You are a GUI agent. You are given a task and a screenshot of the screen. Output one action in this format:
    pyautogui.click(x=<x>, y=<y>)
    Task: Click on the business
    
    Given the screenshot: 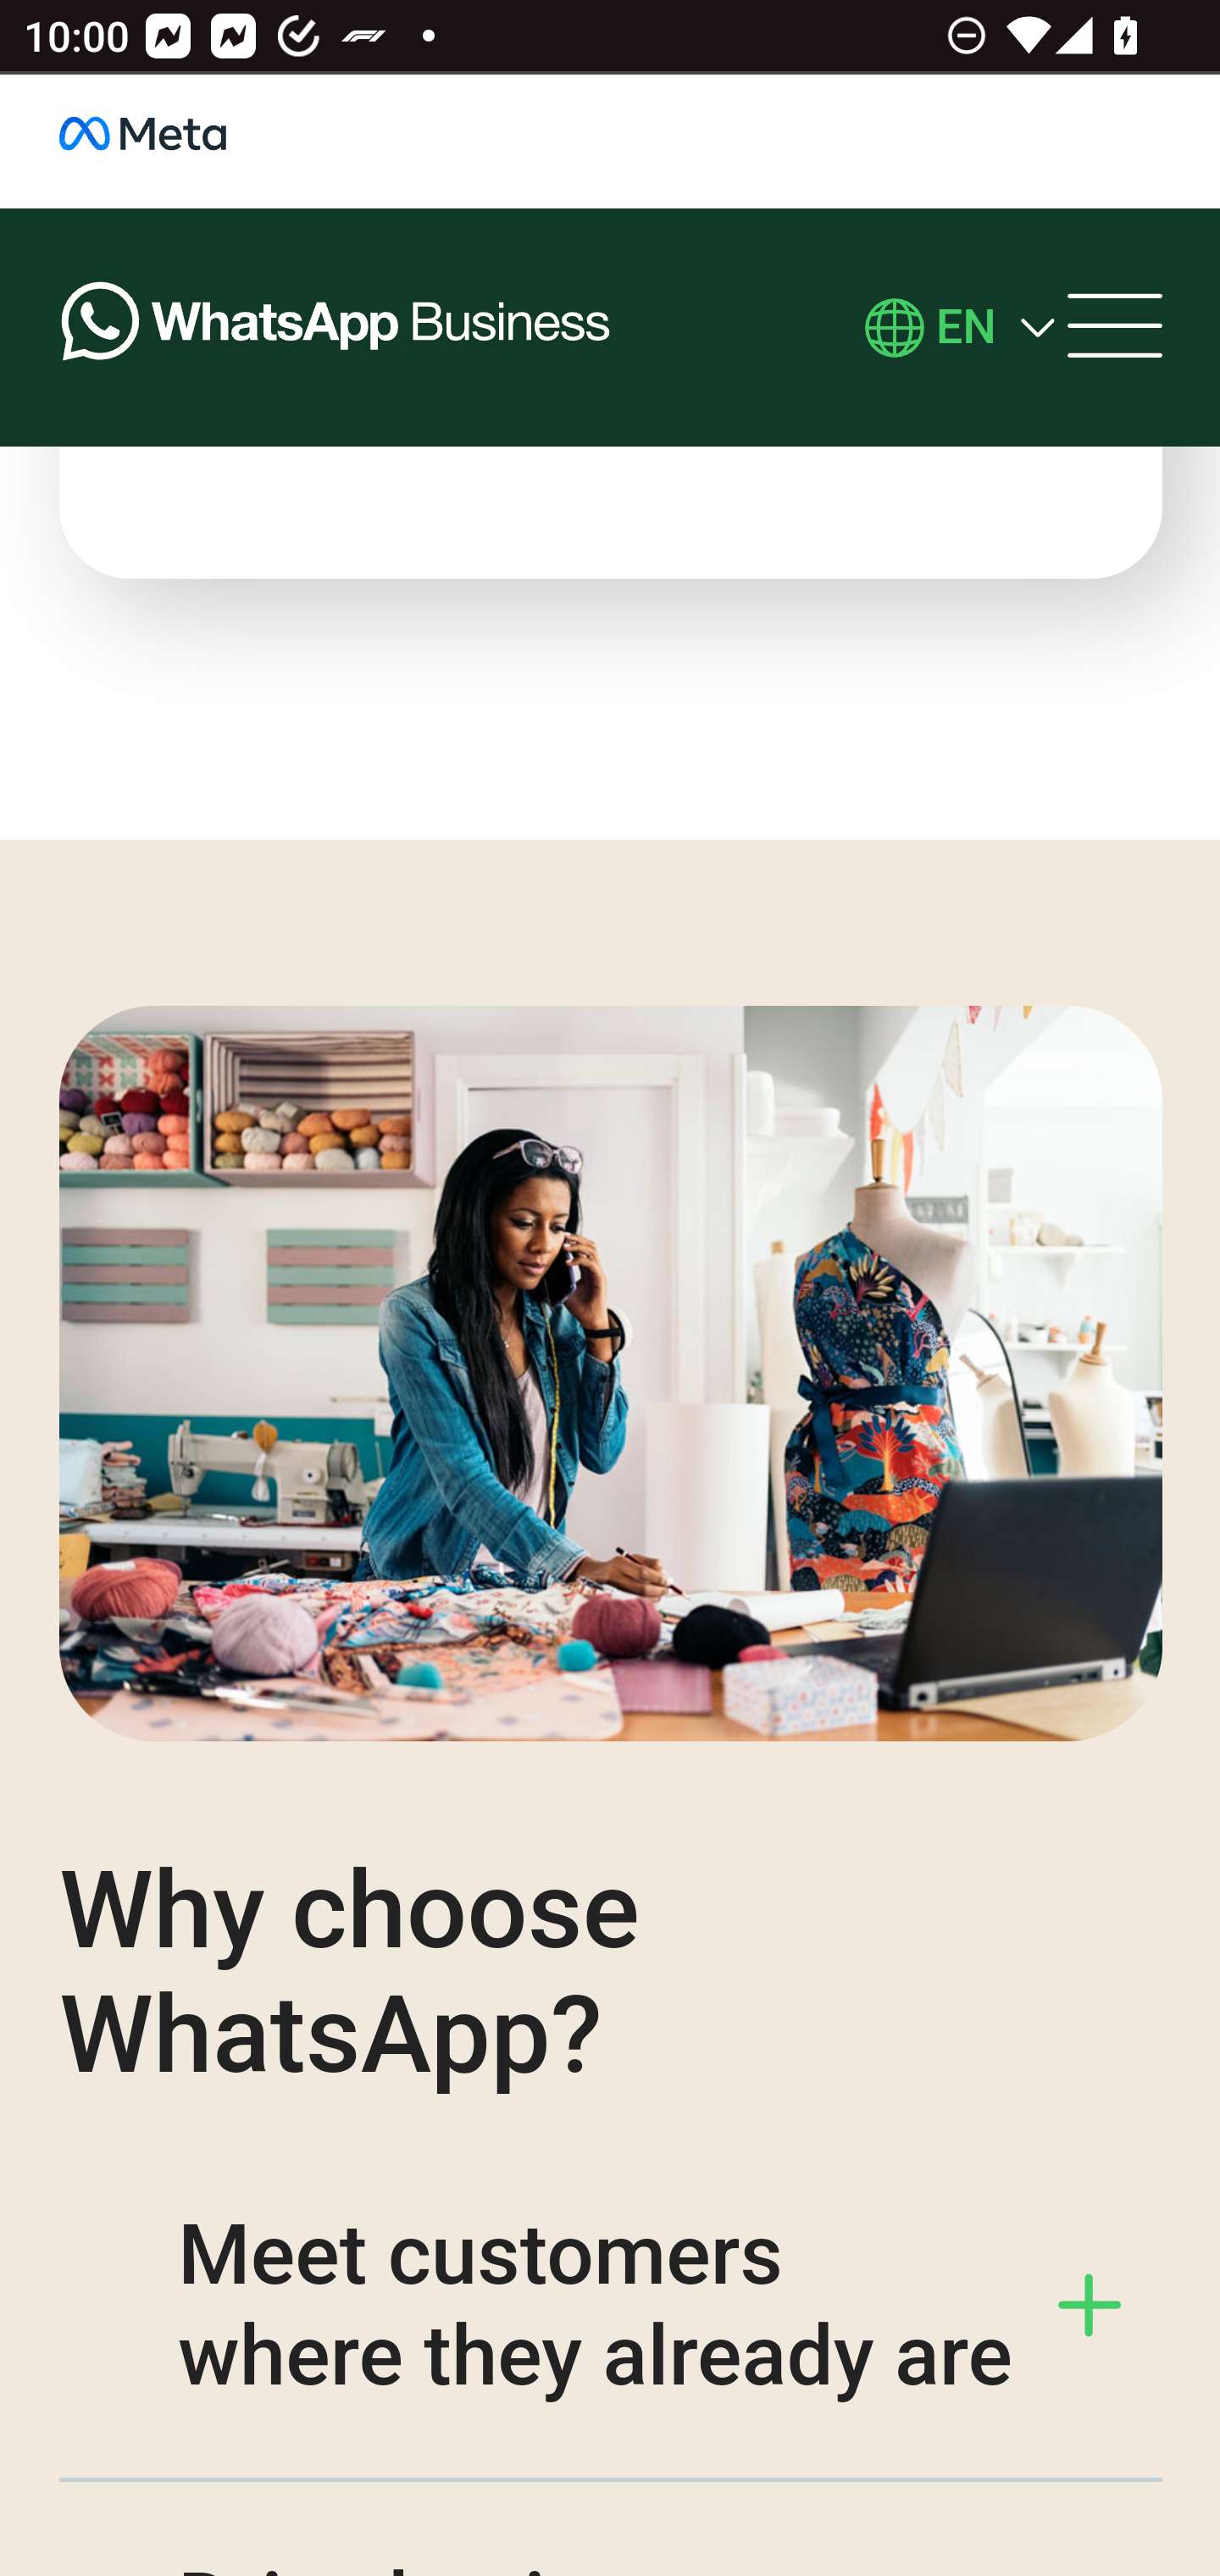 What is the action you would take?
    pyautogui.click(x=178, y=142)
    